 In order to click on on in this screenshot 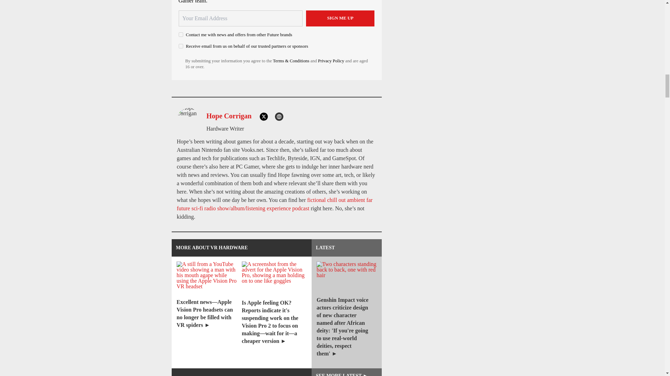, I will do `click(181, 34)`.